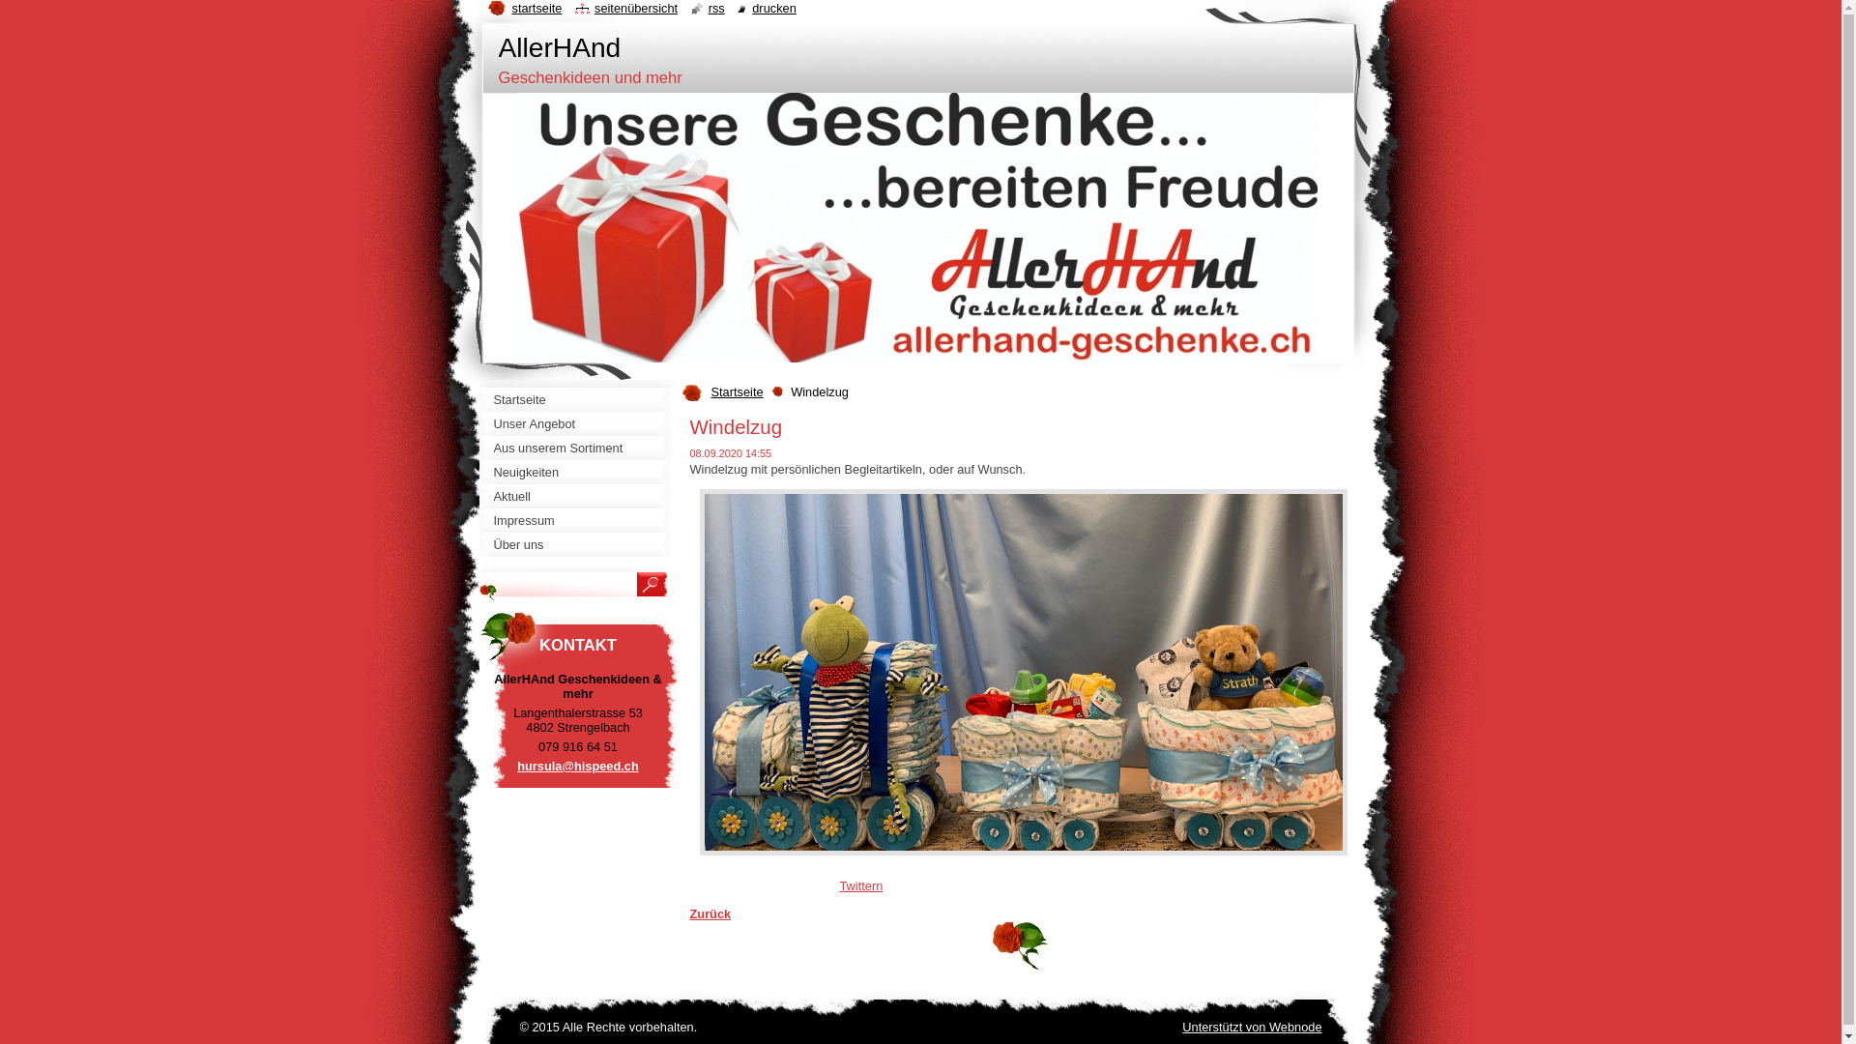 This screenshot has height=1044, width=1856. What do you see at coordinates (768, 8) in the screenshot?
I see `drucken` at bounding box center [768, 8].